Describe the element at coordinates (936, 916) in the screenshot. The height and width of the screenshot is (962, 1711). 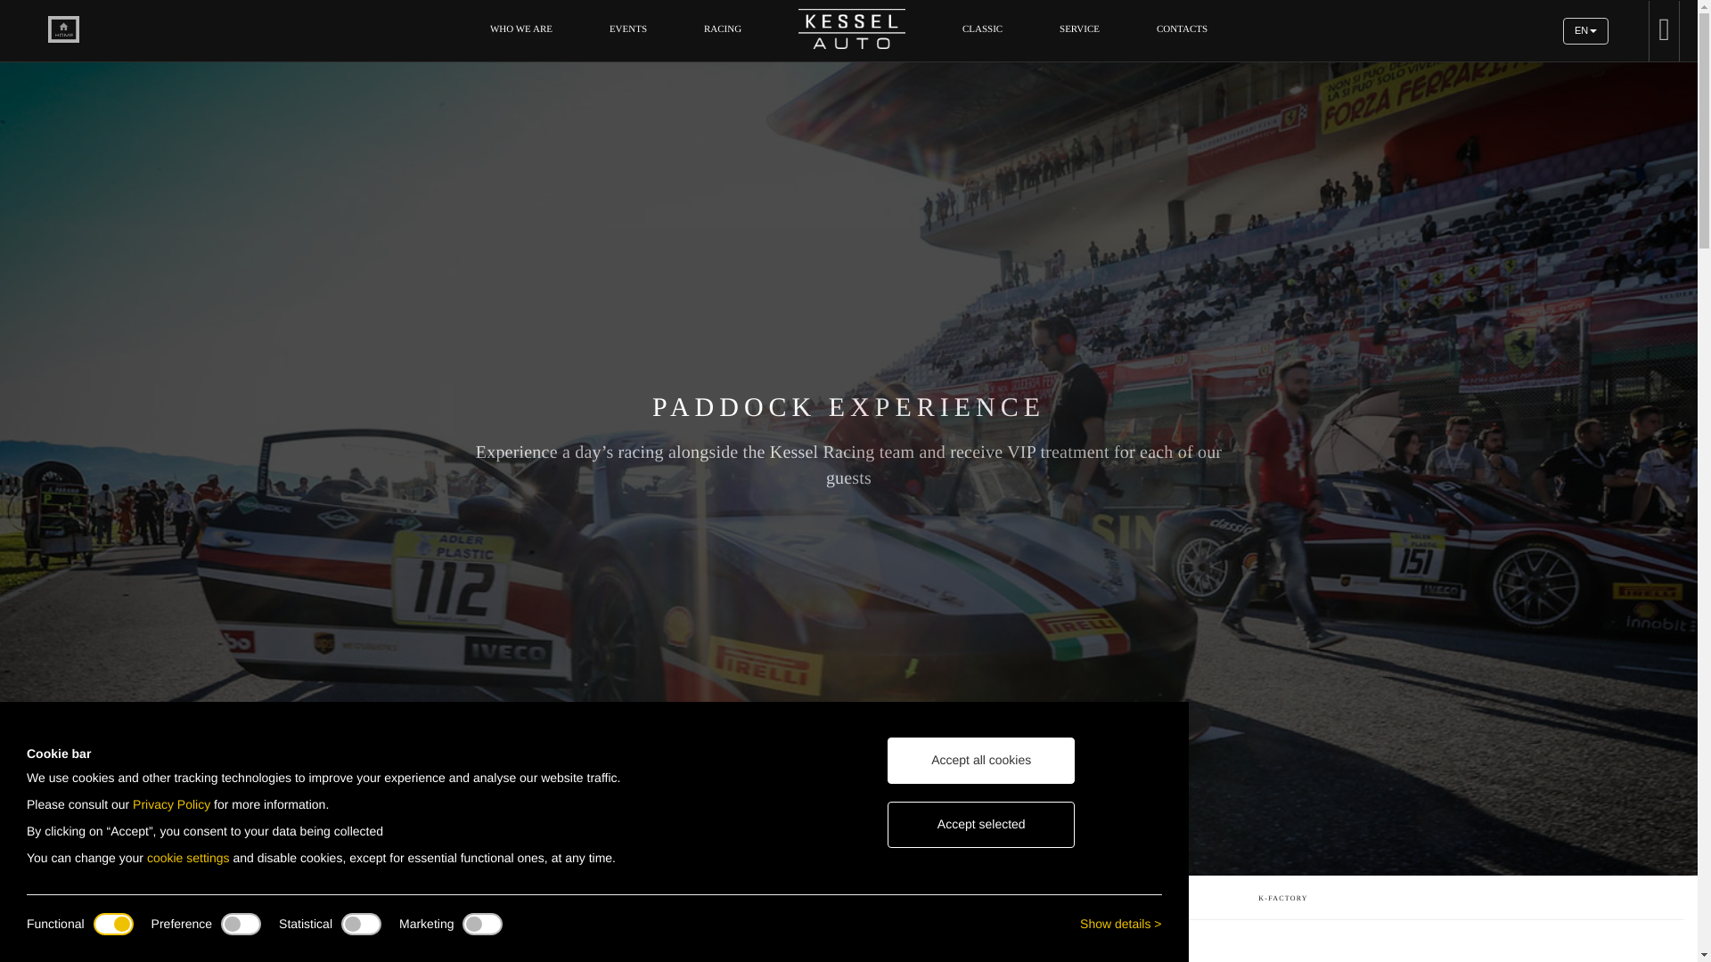
I see `K-SPACE` at that location.